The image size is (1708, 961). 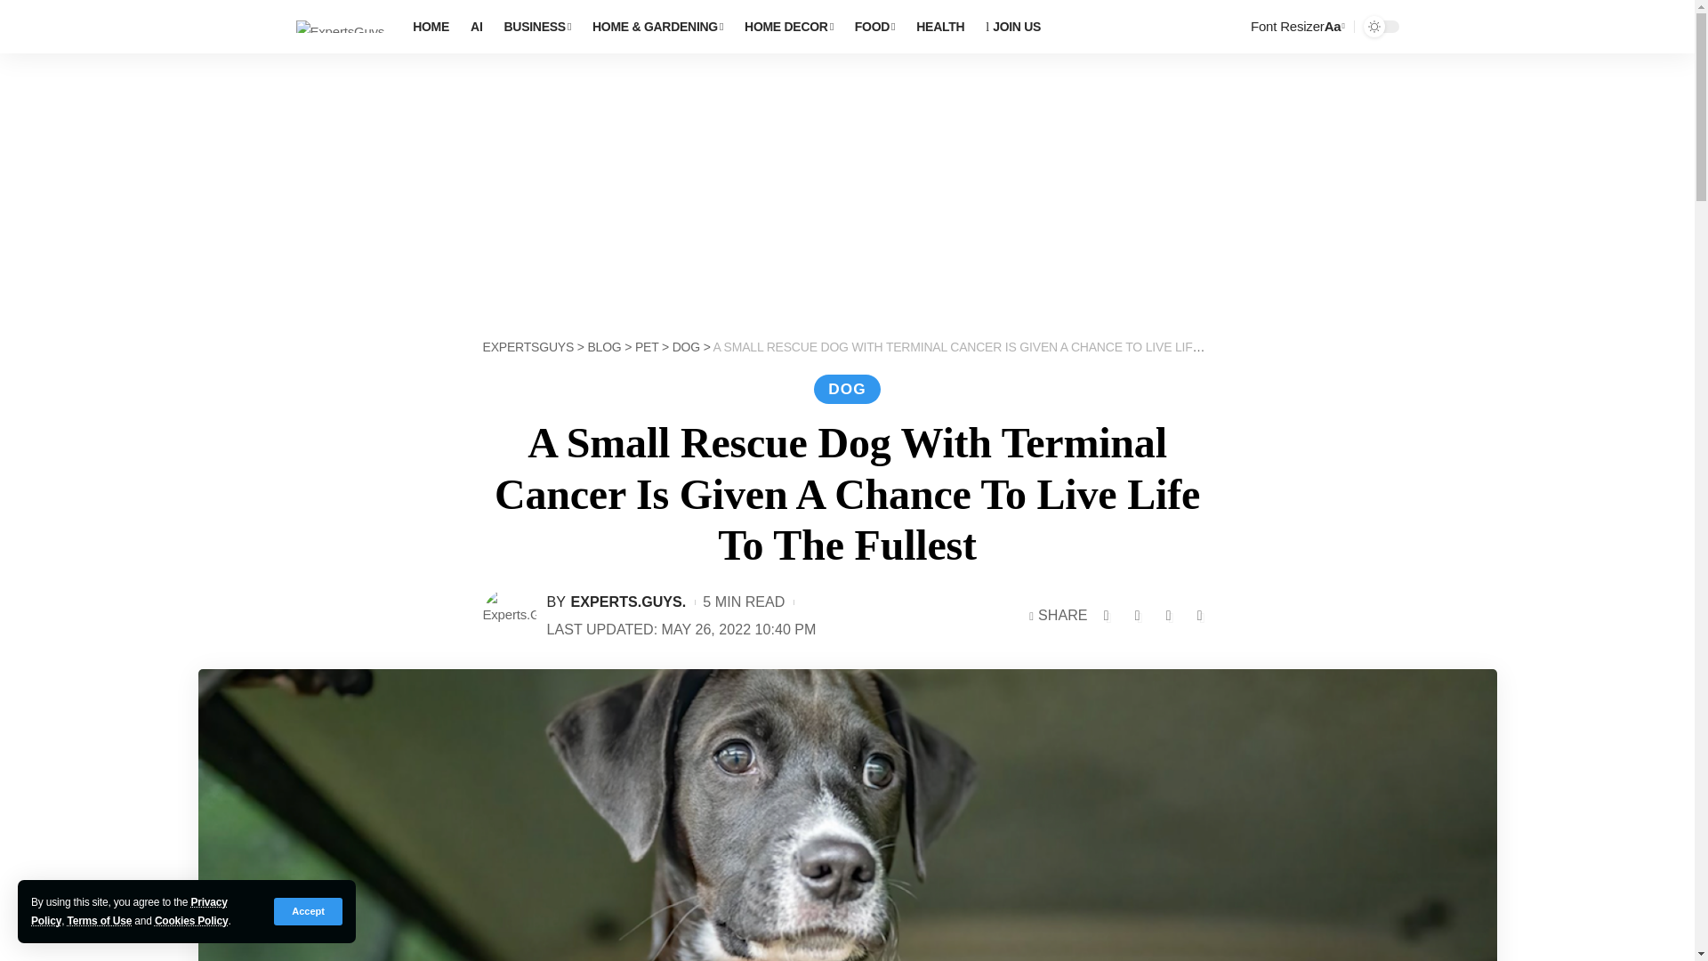 What do you see at coordinates (128, 911) in the screenshot?
I see `Privacy Policy` at bounding box center [128, 911].